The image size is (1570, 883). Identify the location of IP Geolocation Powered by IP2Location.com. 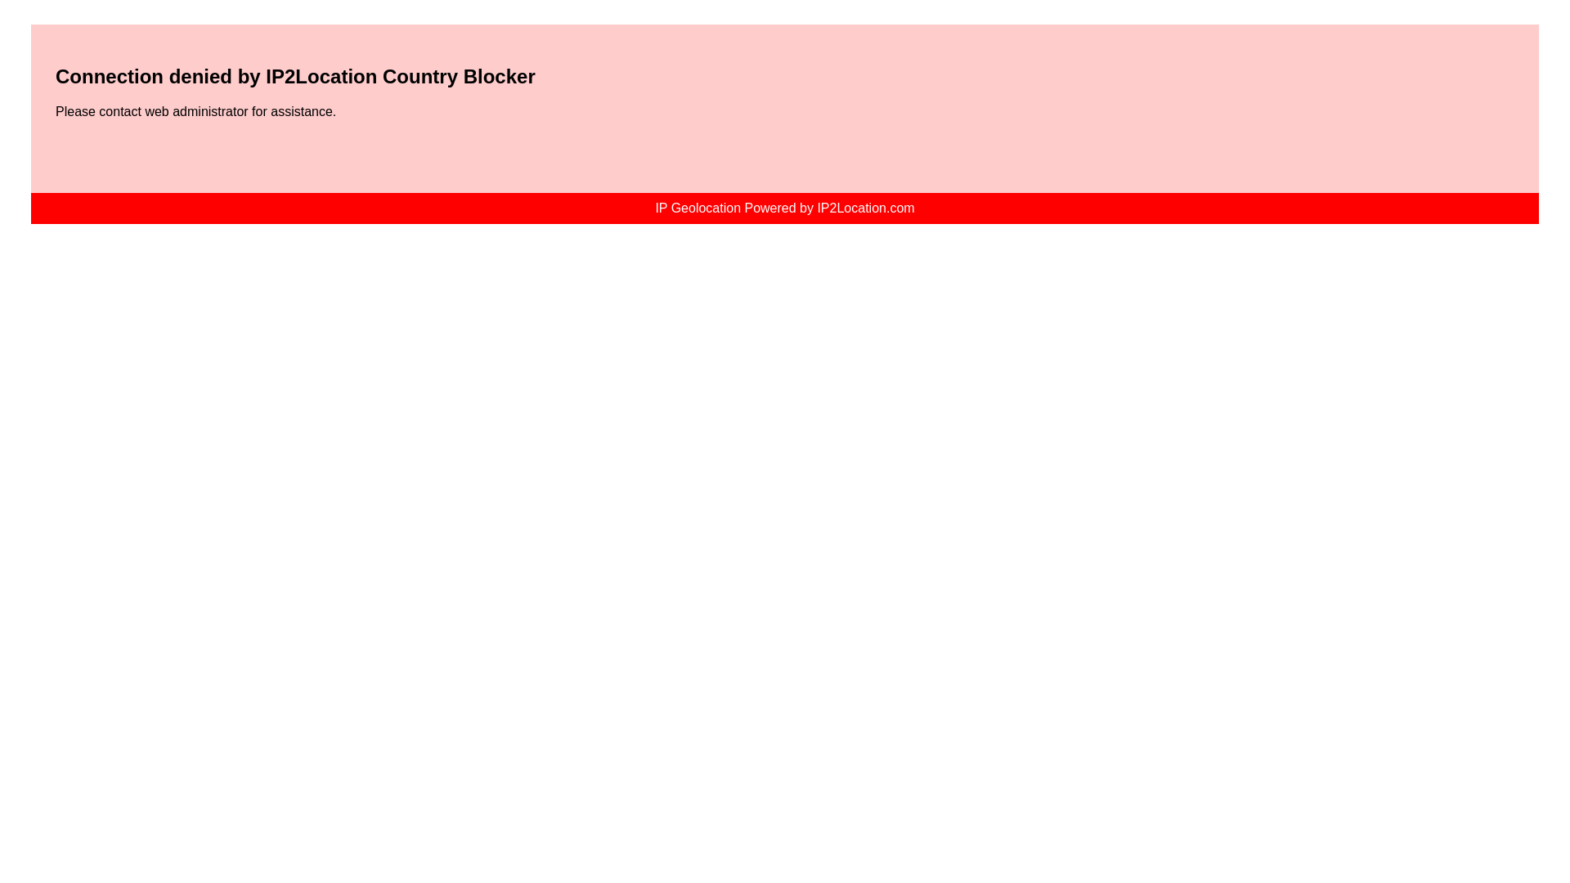
(783, 208).